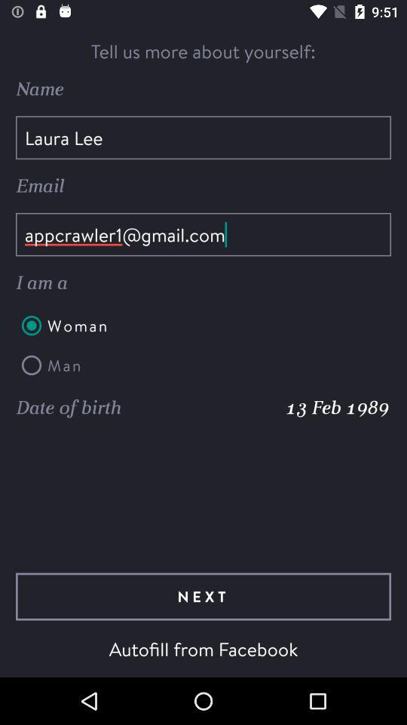 Image resolution: width=407 pixels, height=725 pixels. Describe the element at coordinates (203, 137) in the screenshot. I see `press the item above email` at that location.